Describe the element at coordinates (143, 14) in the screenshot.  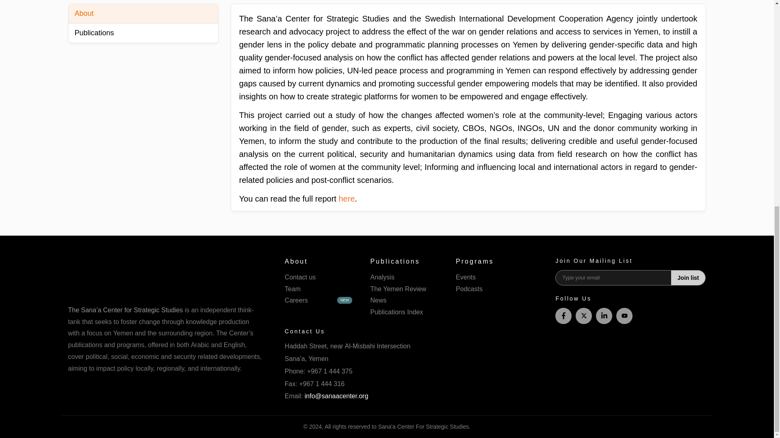
I see `About` at that location.